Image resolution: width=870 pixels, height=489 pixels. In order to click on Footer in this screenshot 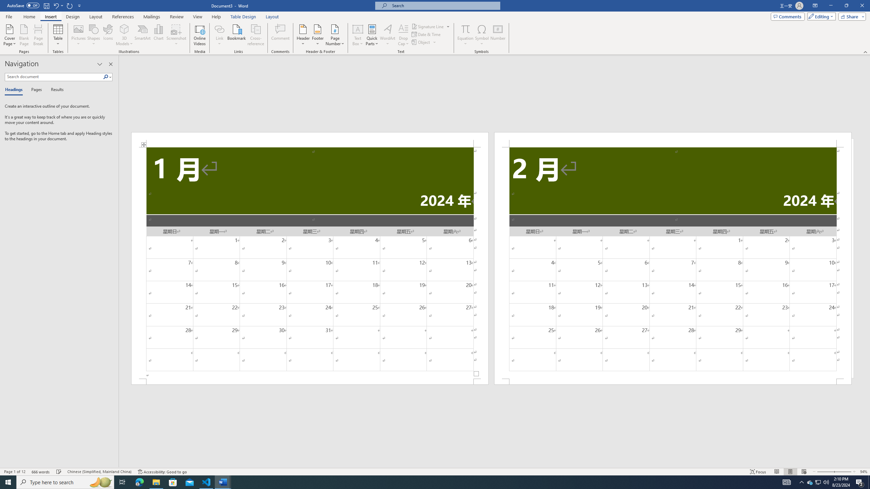, I will do `click(317, 35)`.